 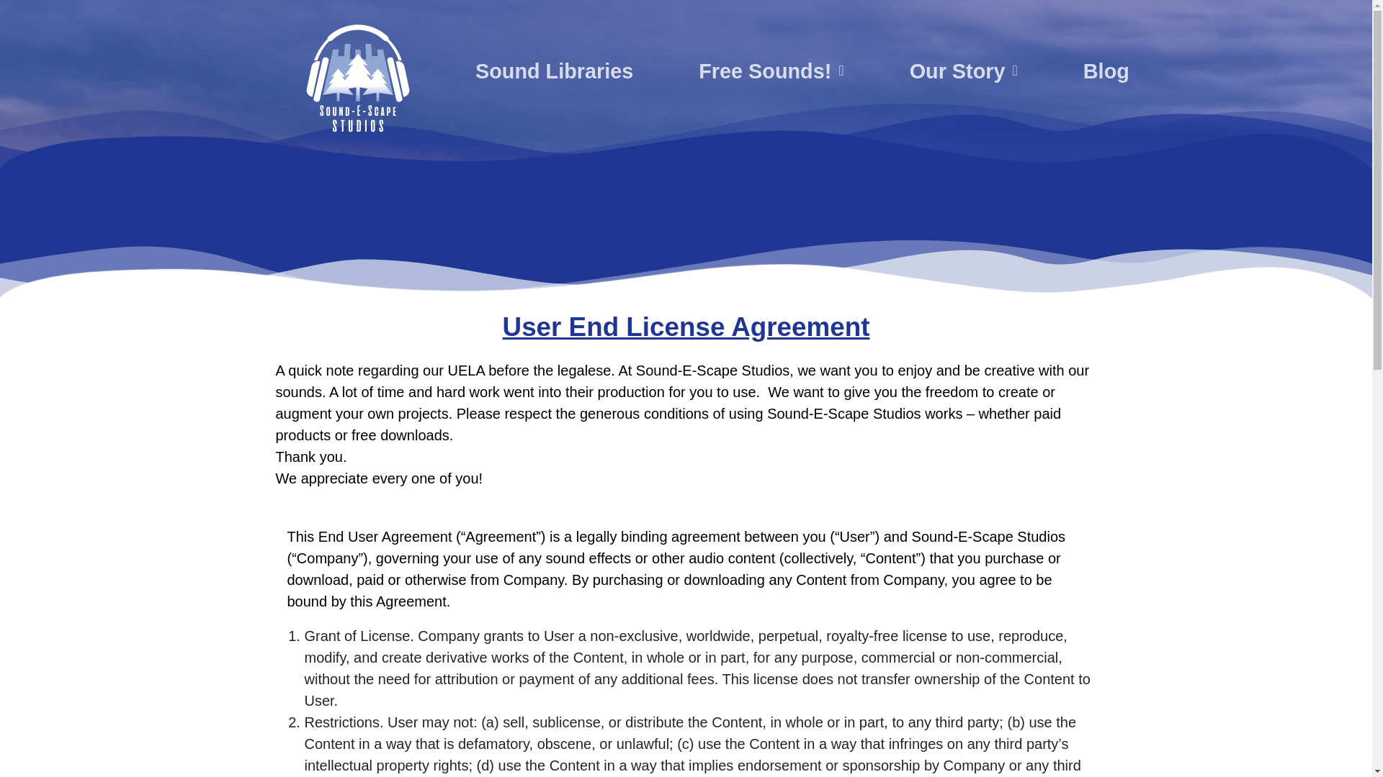 I want to click on Our Story, so click(x=963, y=37).